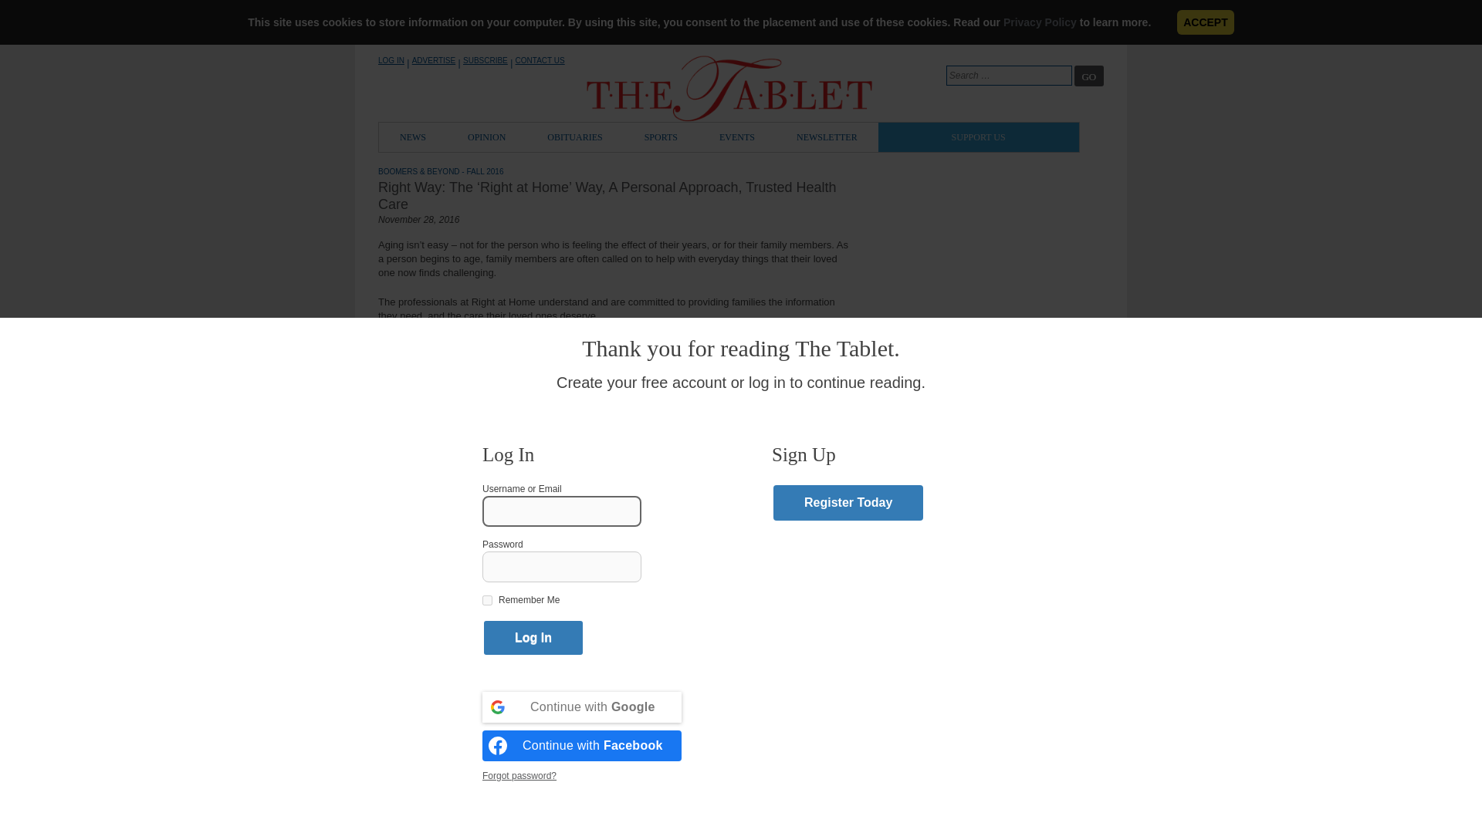  What do you see at coordinates (1009, 76) in the screenshot?
I see `Search for:` at bounding box center [1009, 76].